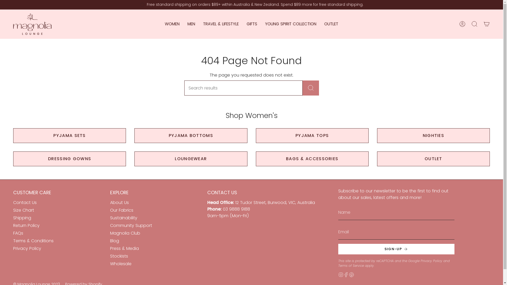 This screenshot has width=507, height=285. I want to click on DRESSING GOWNS, so click(70, 159).